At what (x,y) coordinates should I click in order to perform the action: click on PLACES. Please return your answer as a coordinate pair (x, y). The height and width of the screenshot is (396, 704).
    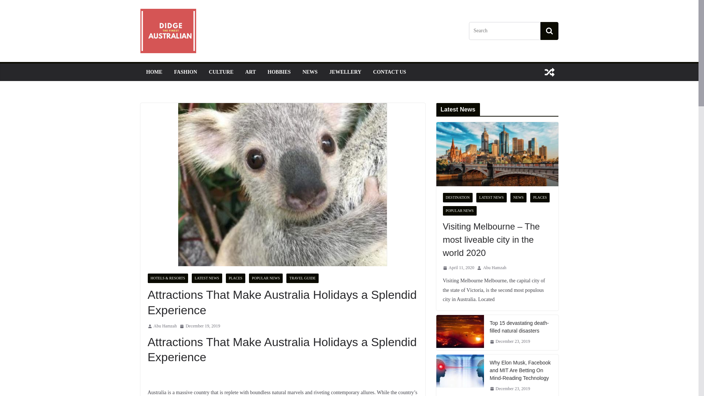
    Looking at the image, I should click on (540, 198).